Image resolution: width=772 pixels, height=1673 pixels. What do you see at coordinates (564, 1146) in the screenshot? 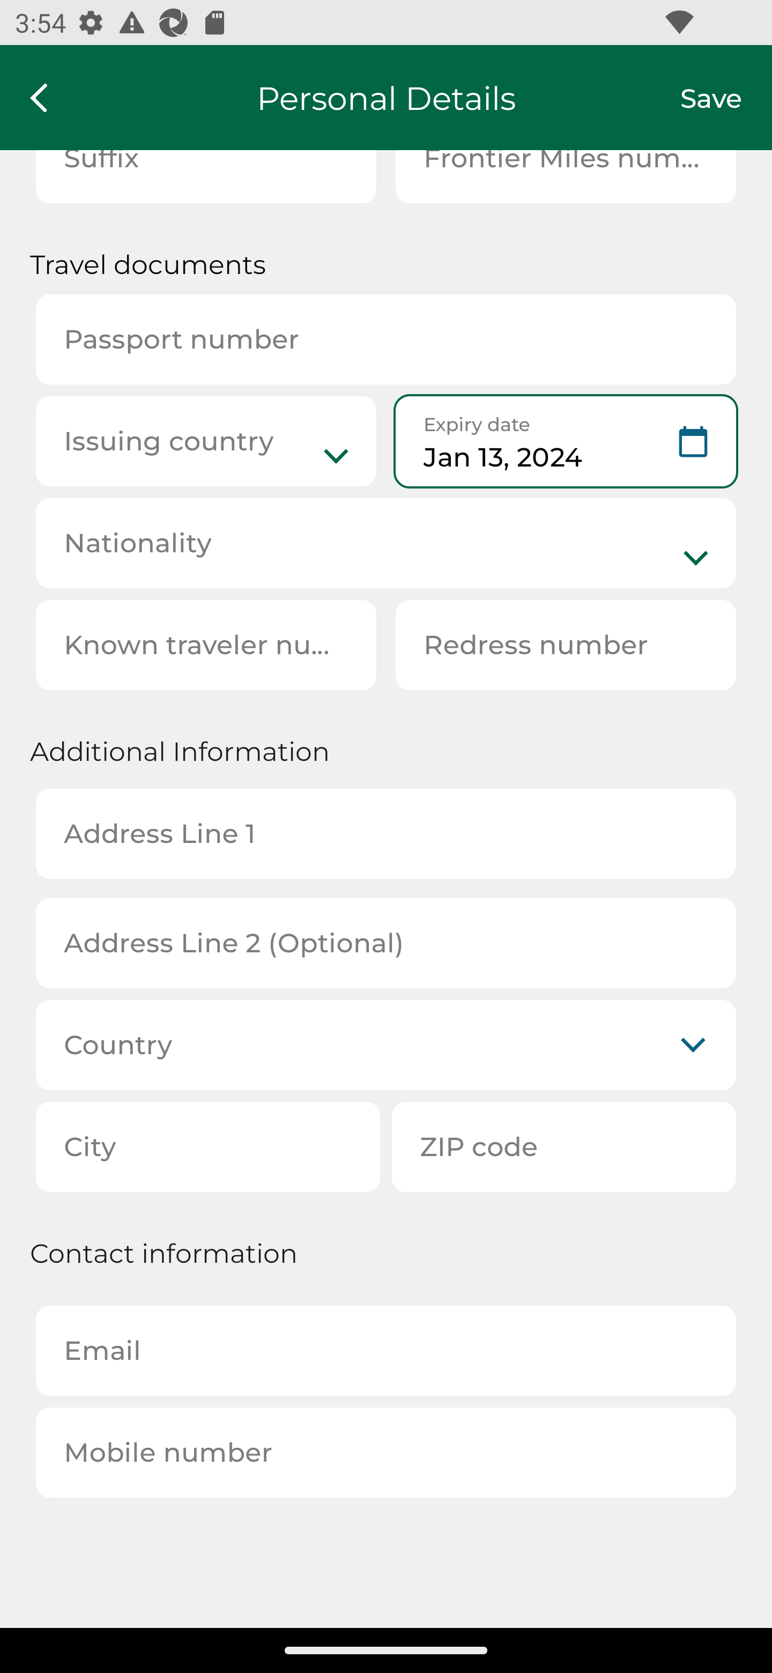
I see `ZIP code` at bounding box center [564, 1146].